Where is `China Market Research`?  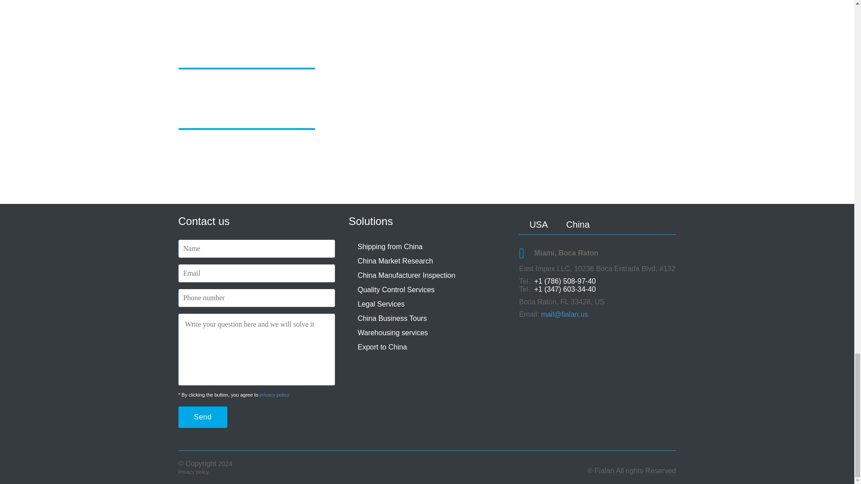 China Market Research is located at coordinates (395, 261).